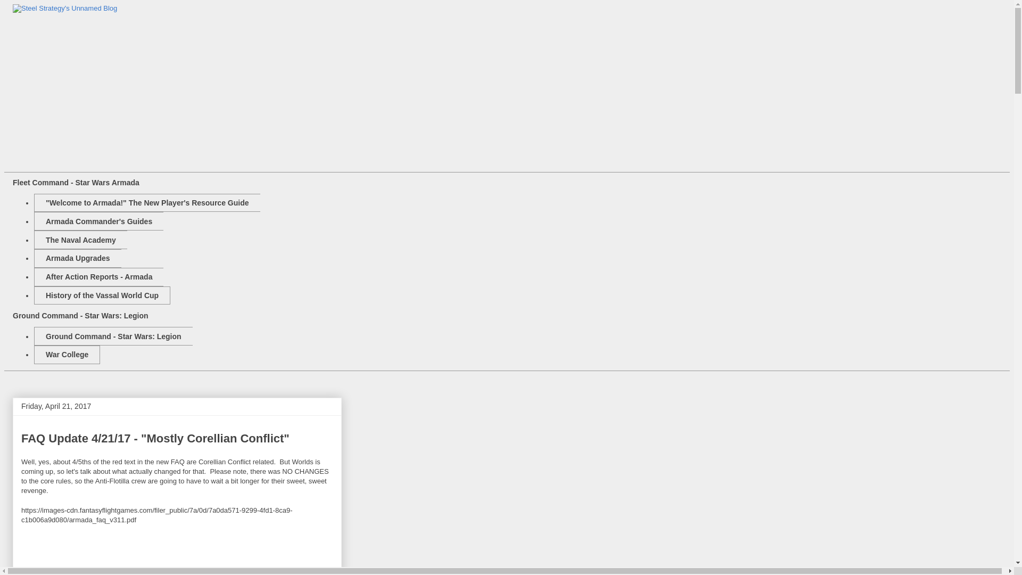  I want to click on After Action Reports - Armada, so click(98, 277).